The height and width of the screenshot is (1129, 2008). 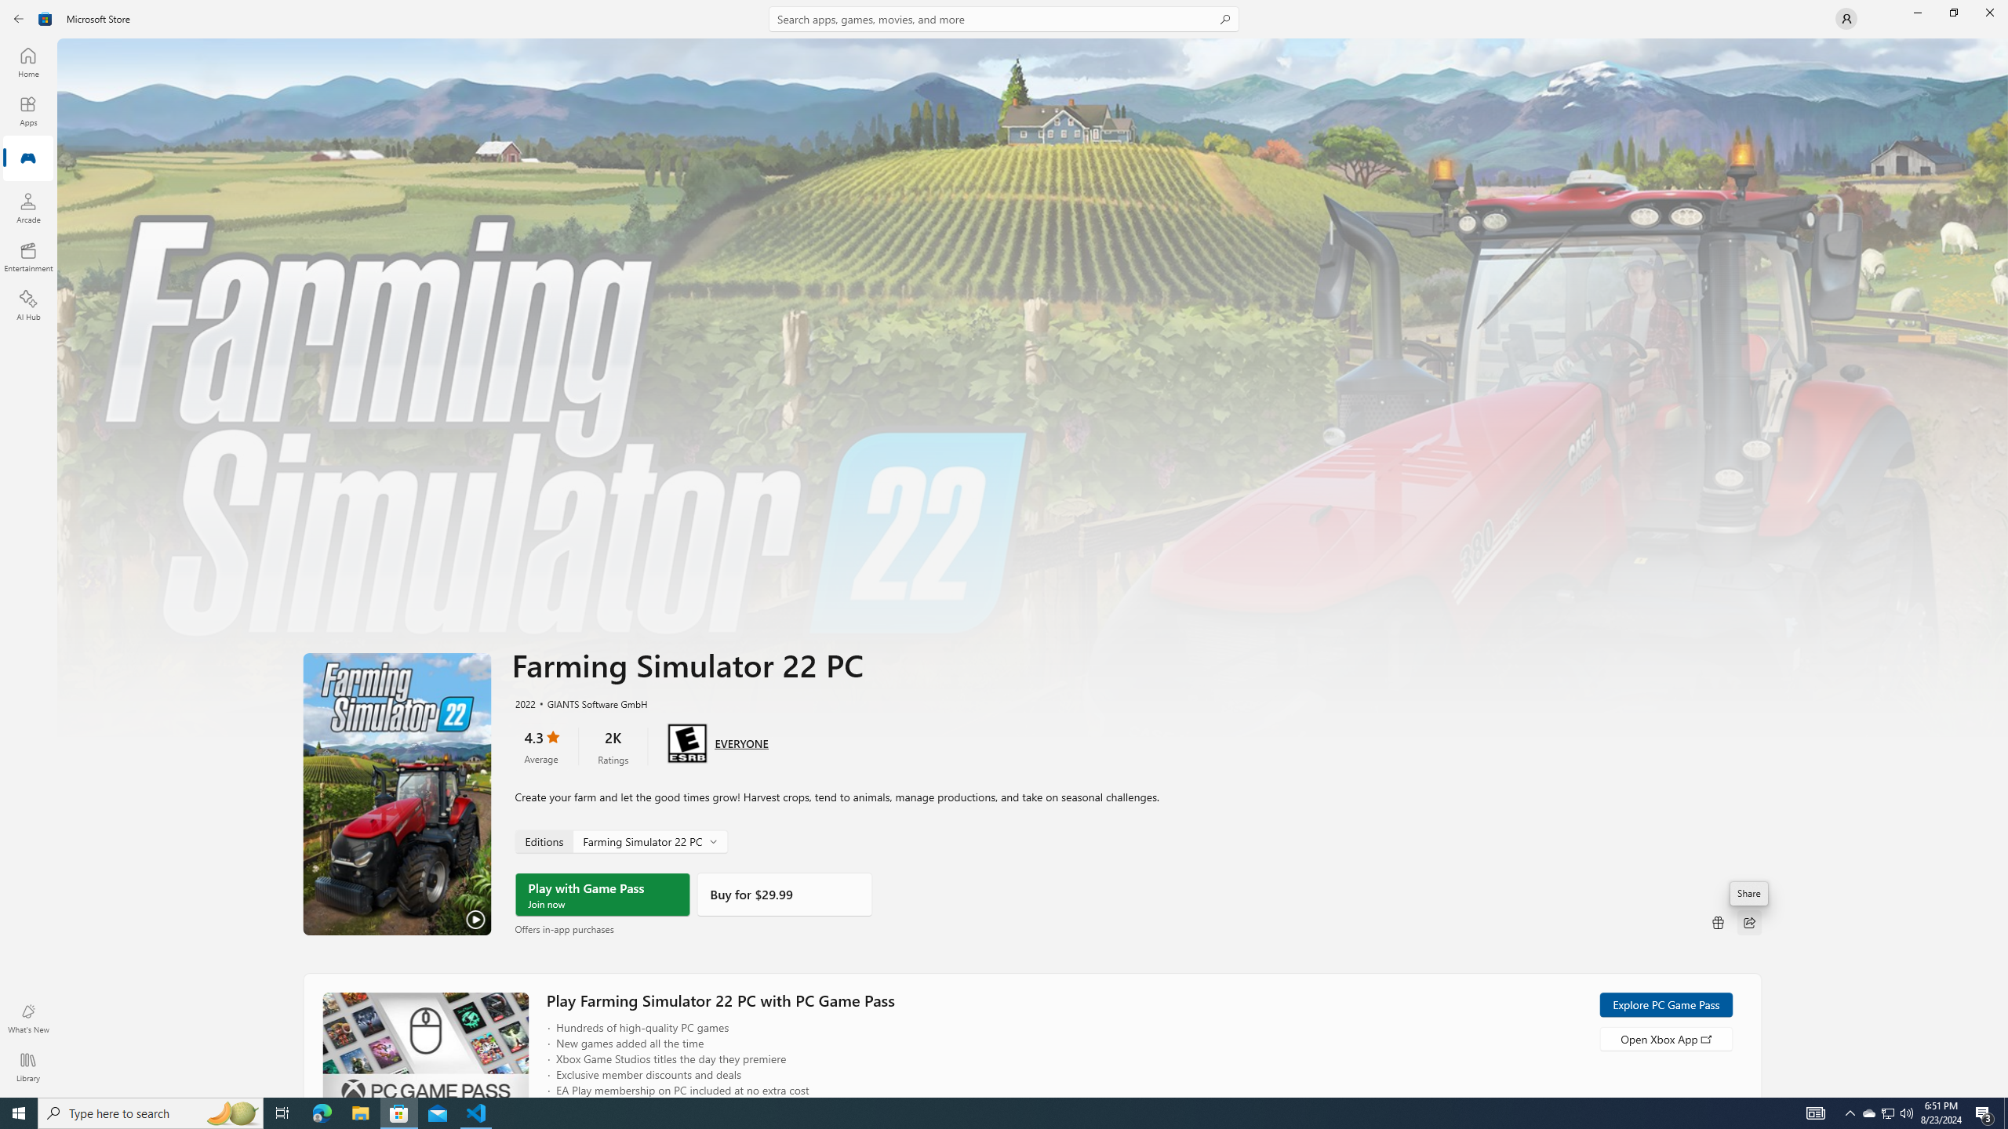 What do you see at coordinates (19, 19) in the screenshot?
I see `Back` at bounding box center [19, 19].